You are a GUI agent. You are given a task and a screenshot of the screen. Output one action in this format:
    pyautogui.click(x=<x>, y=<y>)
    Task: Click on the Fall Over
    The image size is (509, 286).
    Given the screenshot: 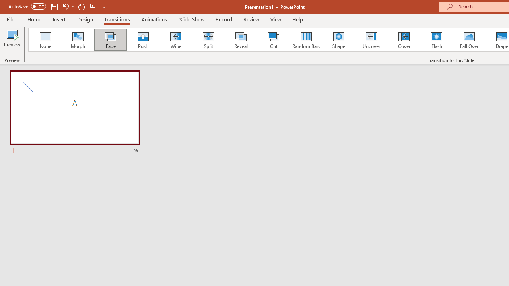 What is the action you would take?
    pyautogui.click(x=469, y=40)
    